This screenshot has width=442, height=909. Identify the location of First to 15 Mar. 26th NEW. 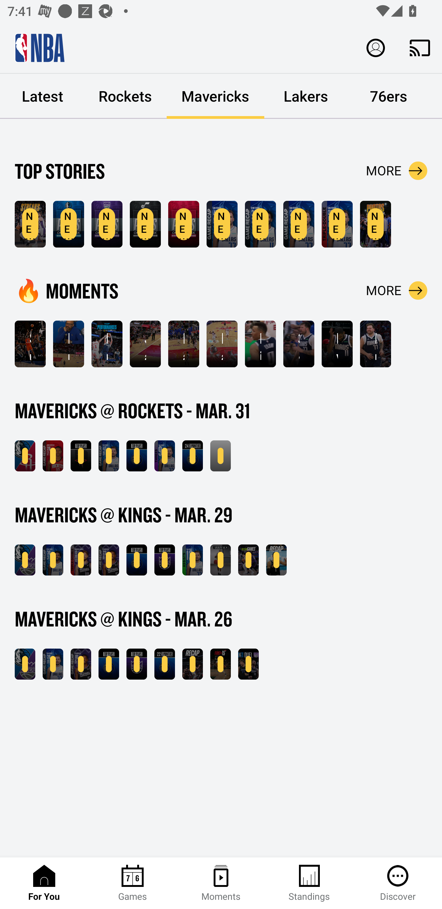
(220, 665).